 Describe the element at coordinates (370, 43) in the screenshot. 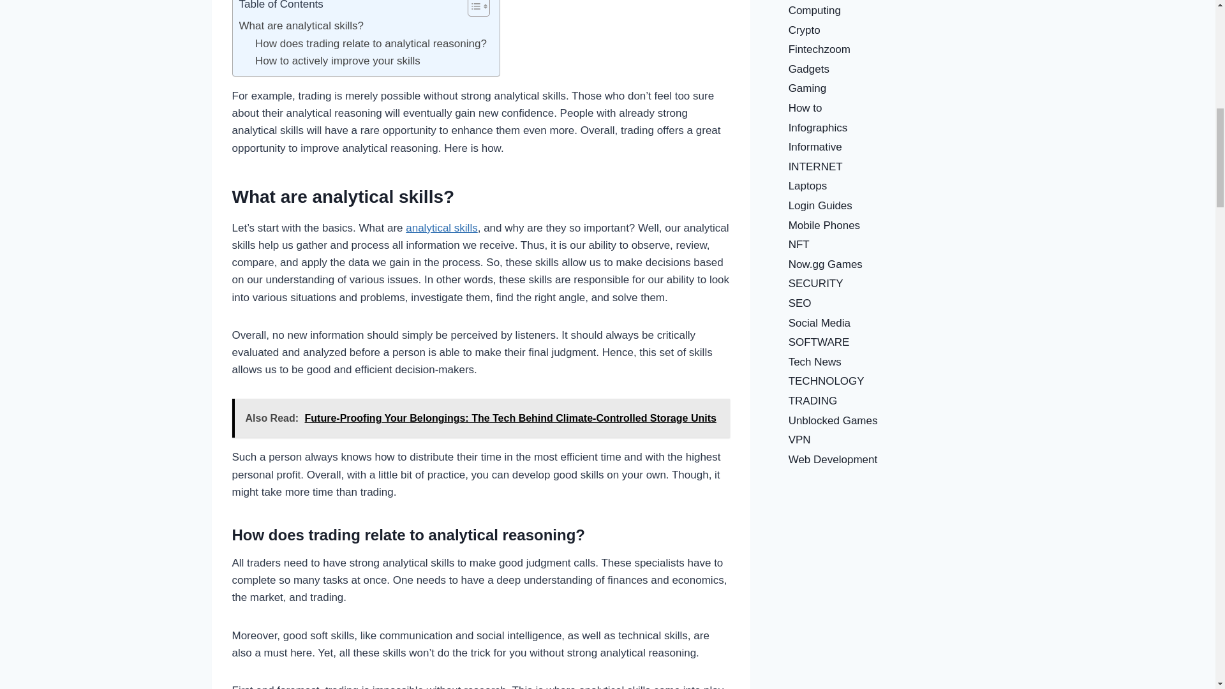

I see `How does trading relate to analytical reasoning?` at that location.